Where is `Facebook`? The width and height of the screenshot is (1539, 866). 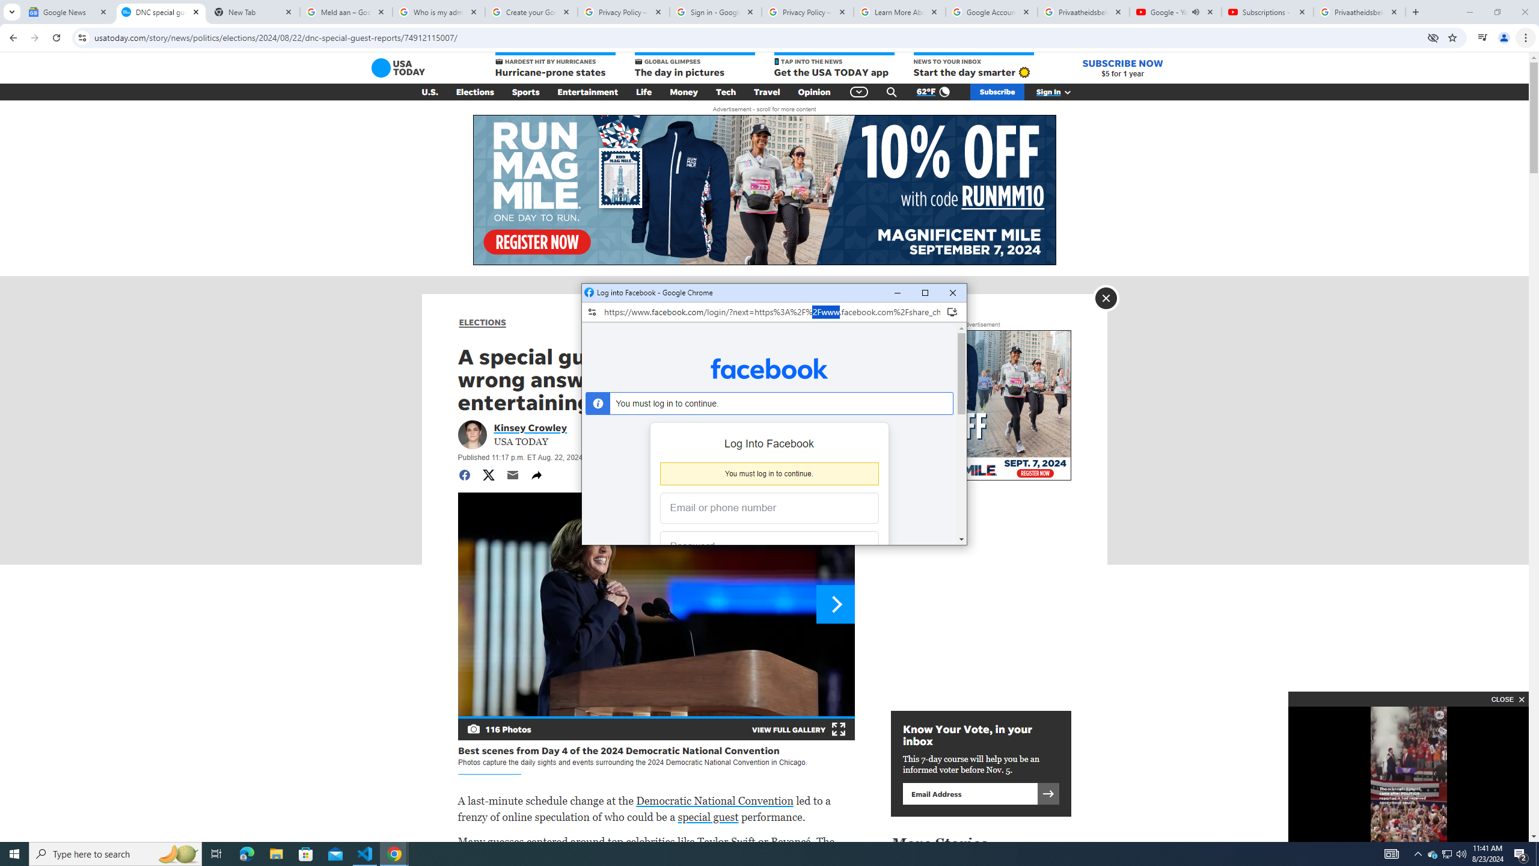 Facebook is located at coordinates (769, 368).